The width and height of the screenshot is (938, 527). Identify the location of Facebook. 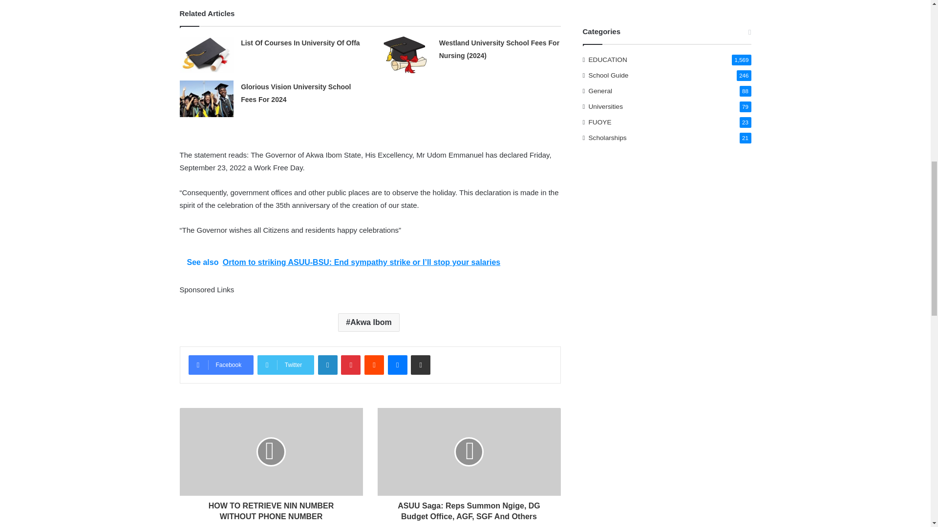
(221, 365).